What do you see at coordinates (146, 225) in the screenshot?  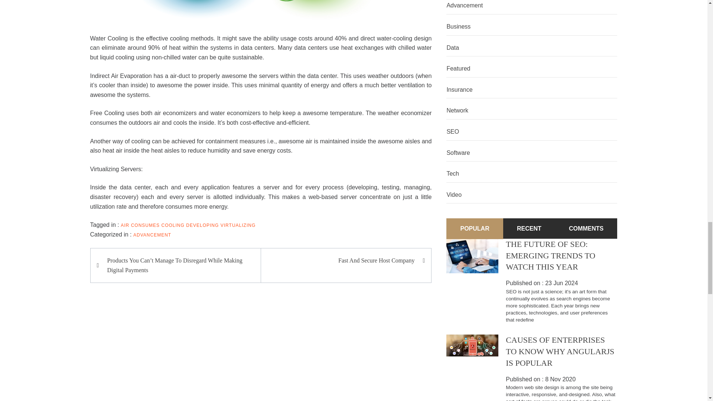 I see `CONSUMES` at bounding box center [146, 225].